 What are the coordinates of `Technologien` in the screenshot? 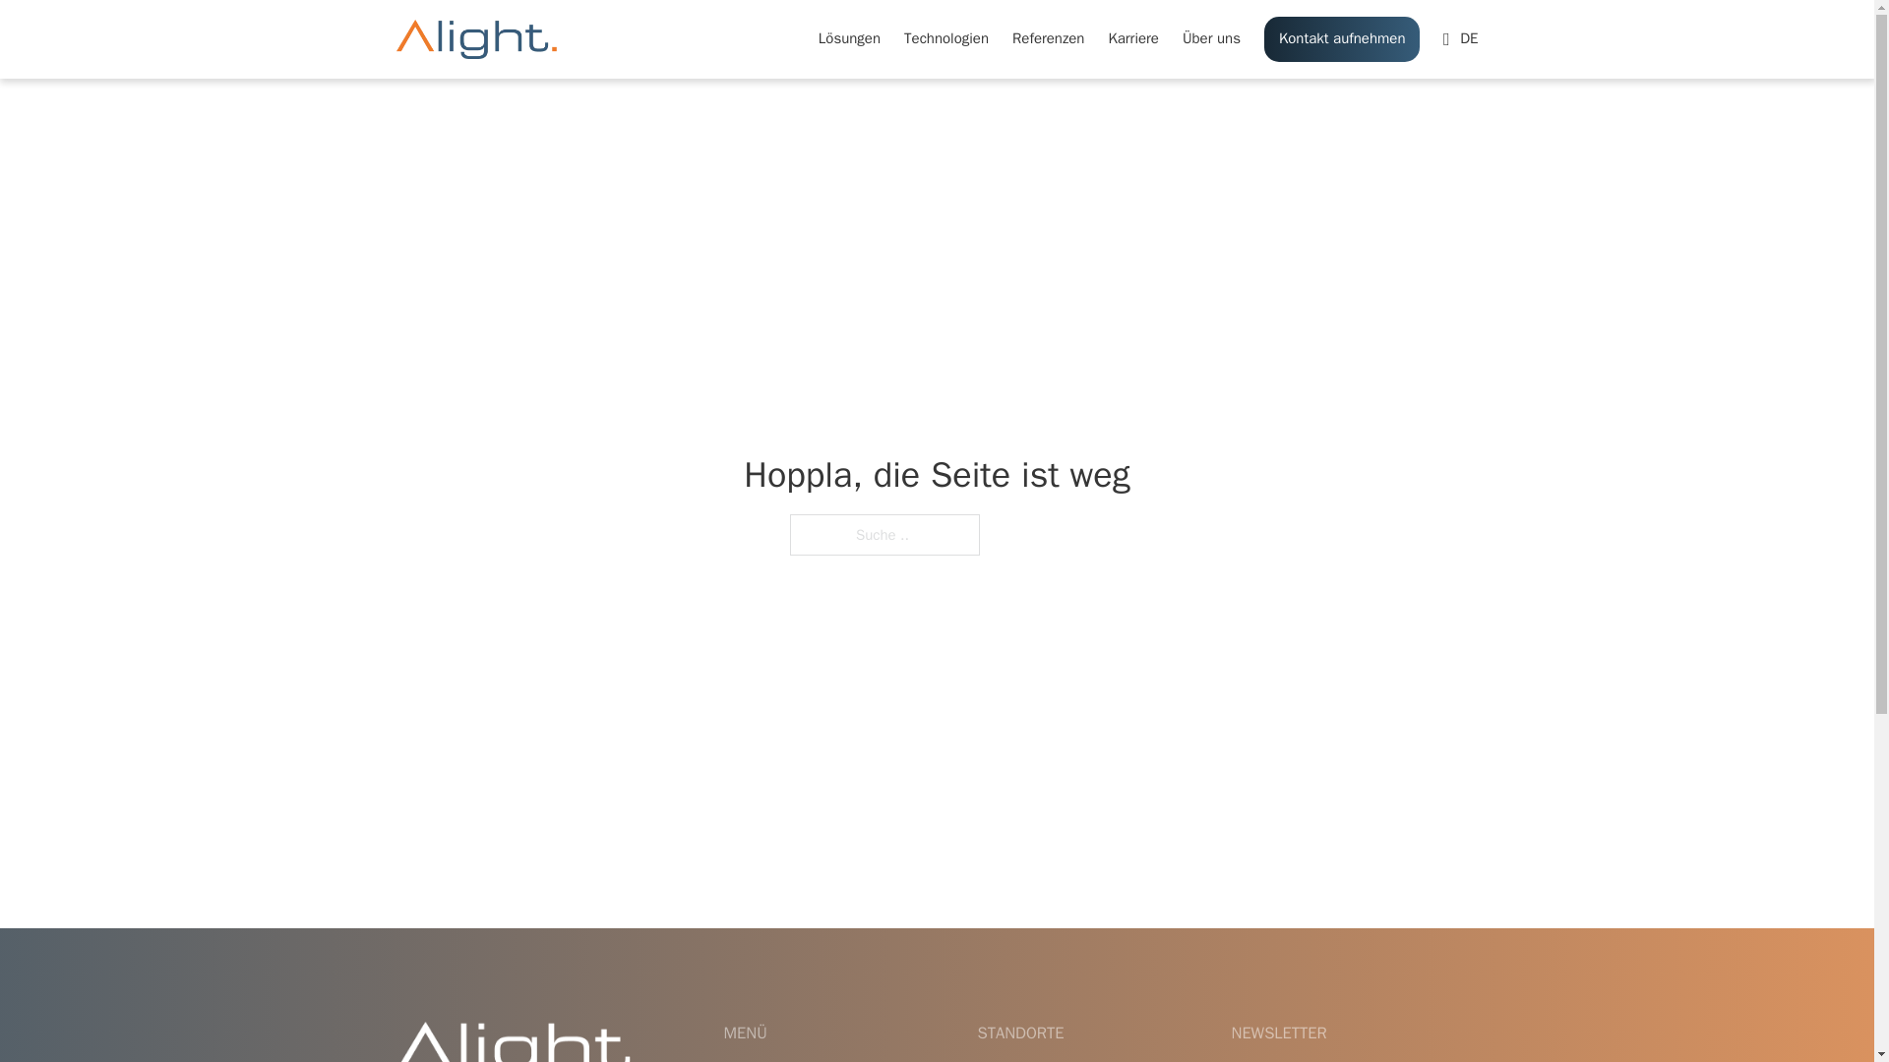 It's located at (946, 39).